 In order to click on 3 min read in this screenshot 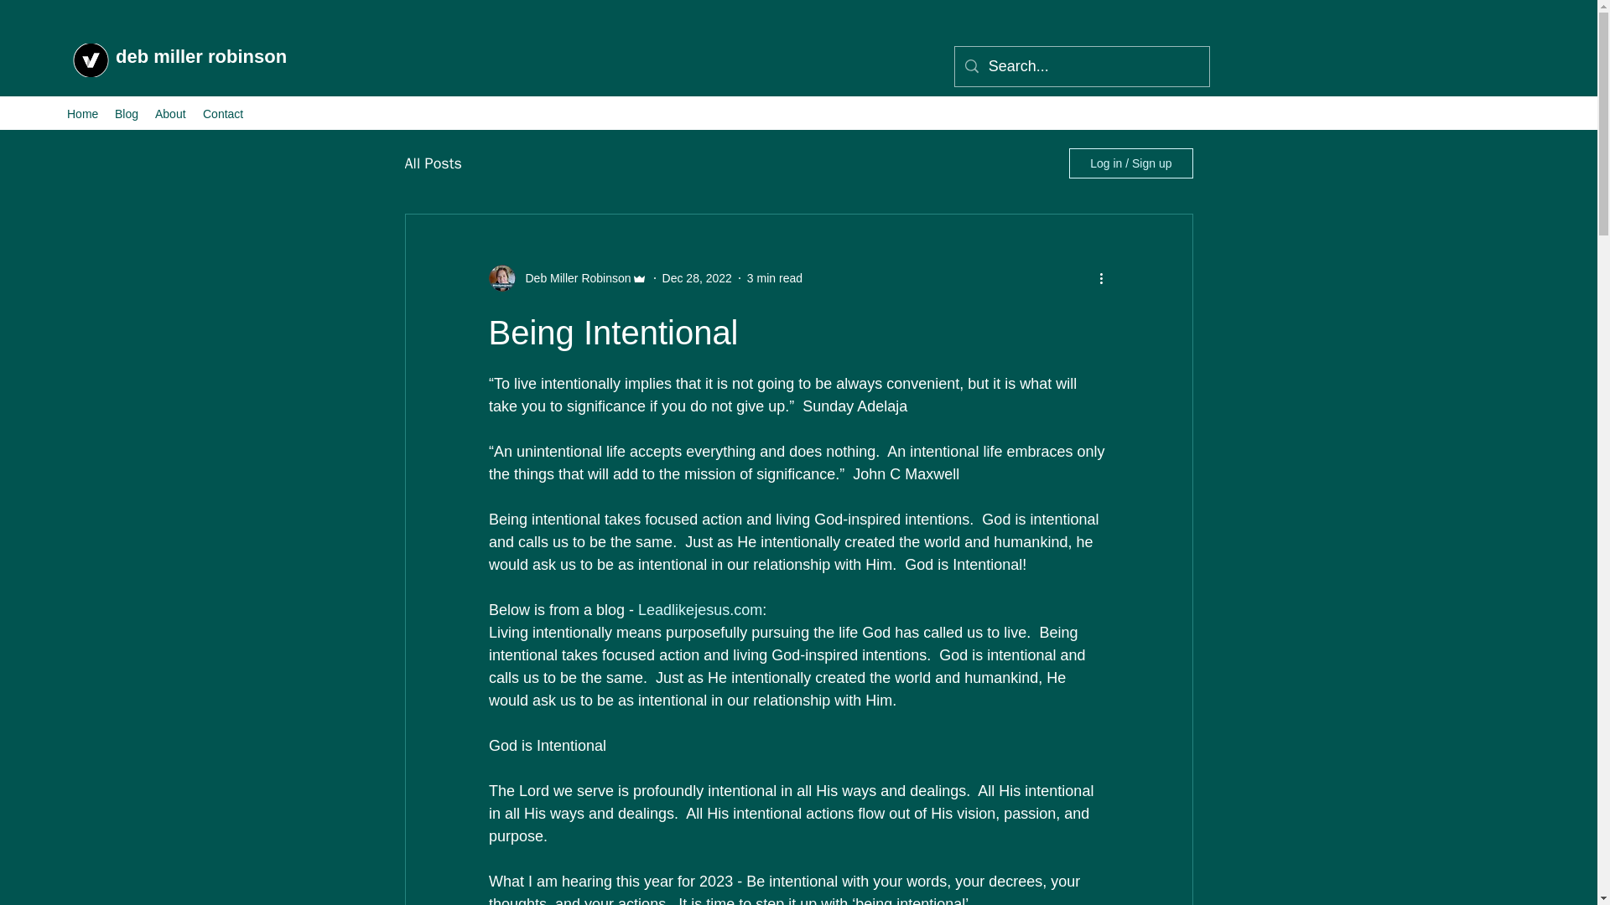, I will do `click(774, 278)`.